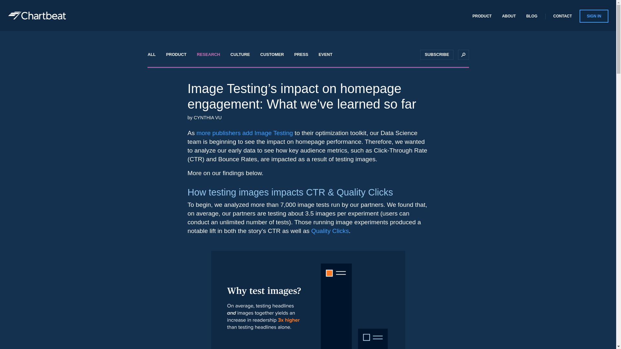 The image size is (621, 349). What do you see at coordinates (272, 55) in the screenshot?
I see `CUSTOMER` at bounding box center [272, 55].